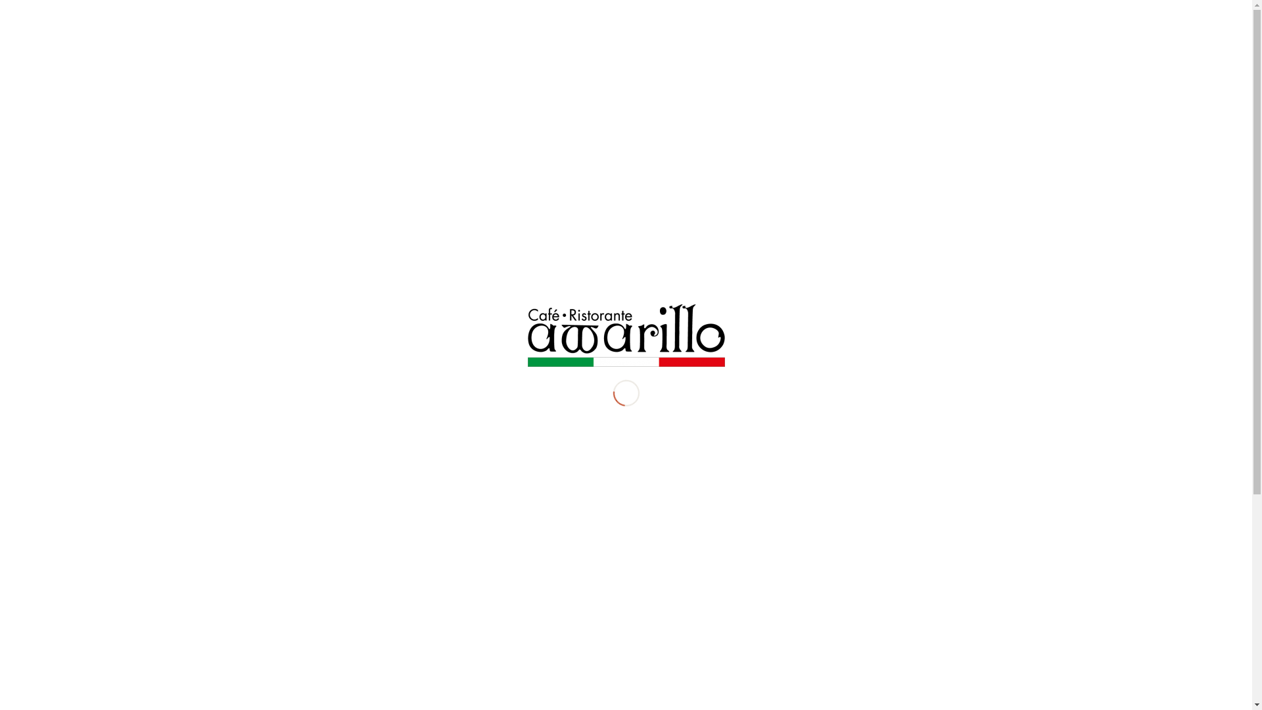  Describe the element at coordinates (43, 8) in the screenshot. I see `Online Reservation` at that location.